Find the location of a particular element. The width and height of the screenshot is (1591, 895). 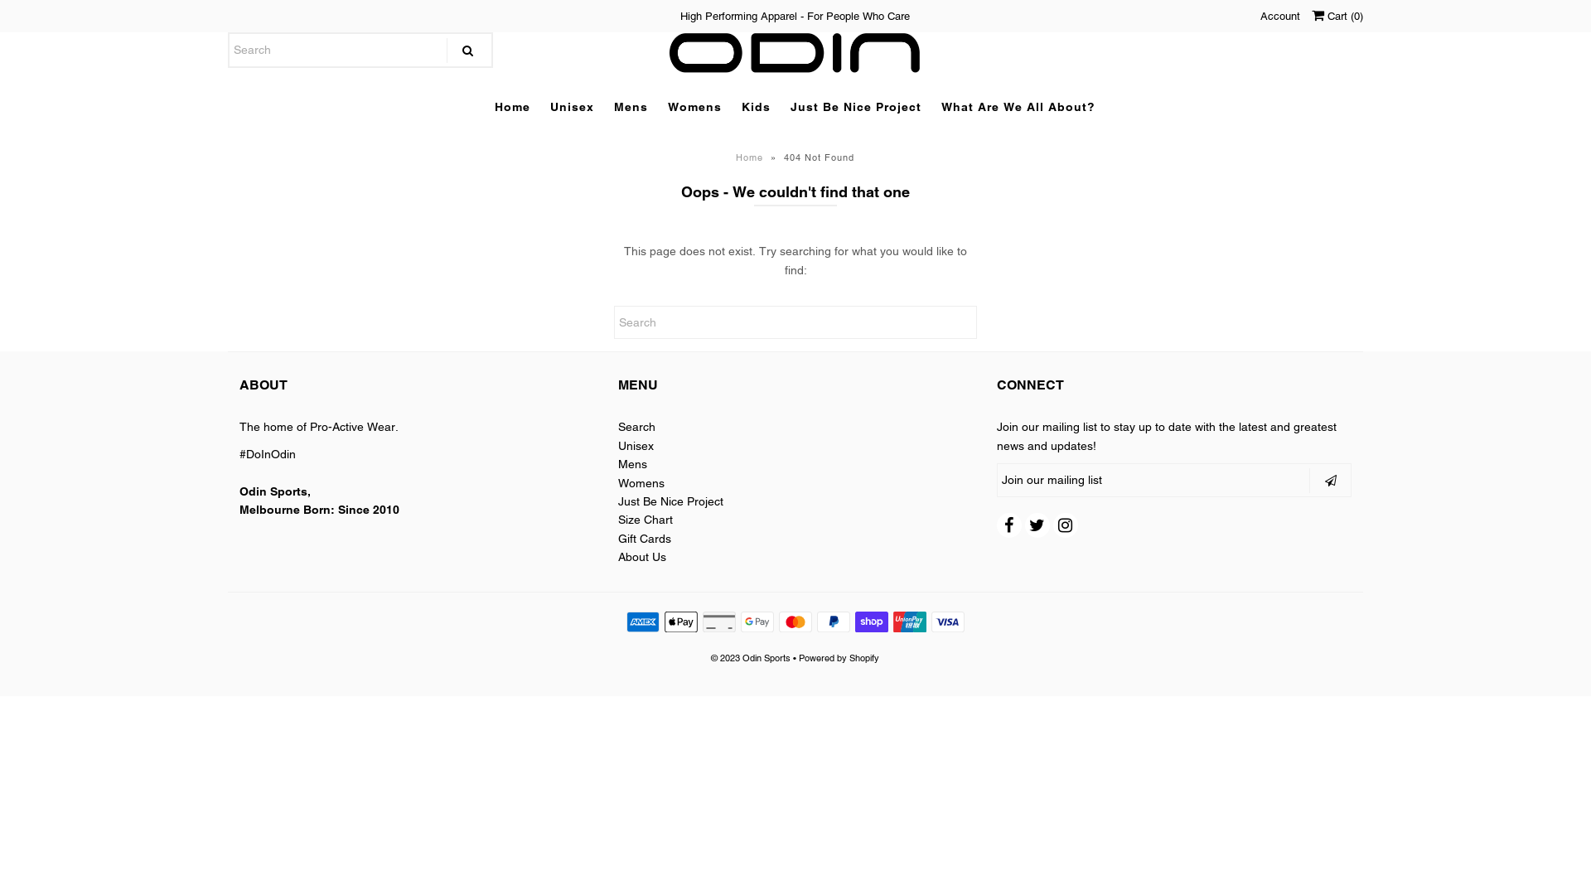

Just Be Nice Project is located at coordinates (856, 107).